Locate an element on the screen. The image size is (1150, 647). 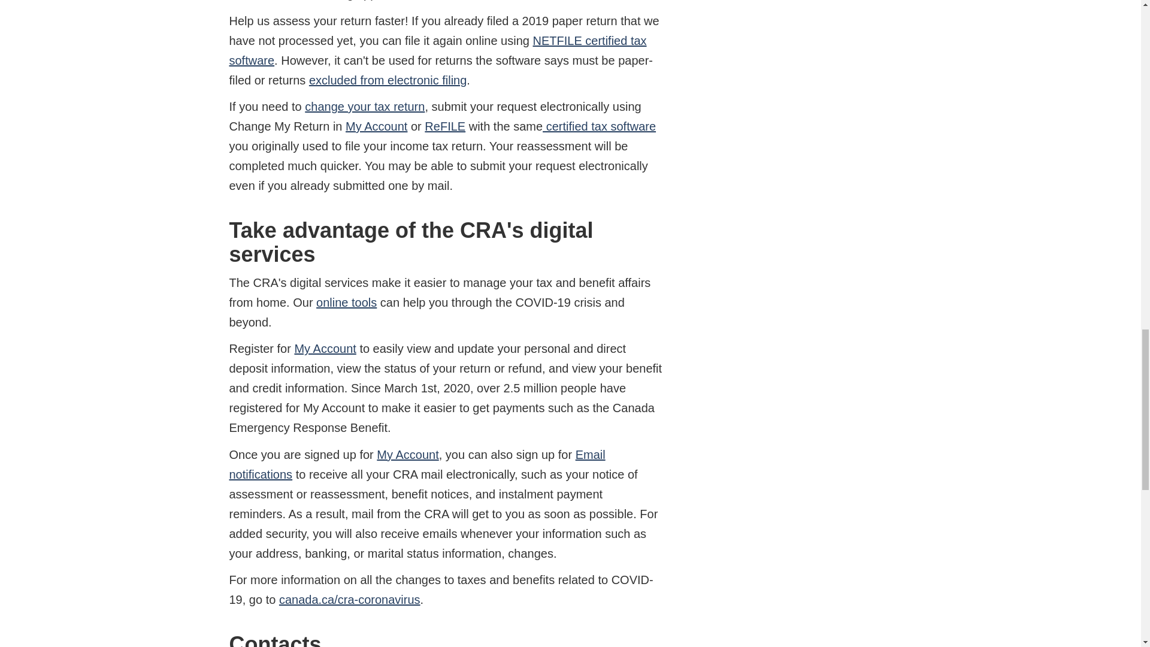
My Account is located at coordinates (376, 126).